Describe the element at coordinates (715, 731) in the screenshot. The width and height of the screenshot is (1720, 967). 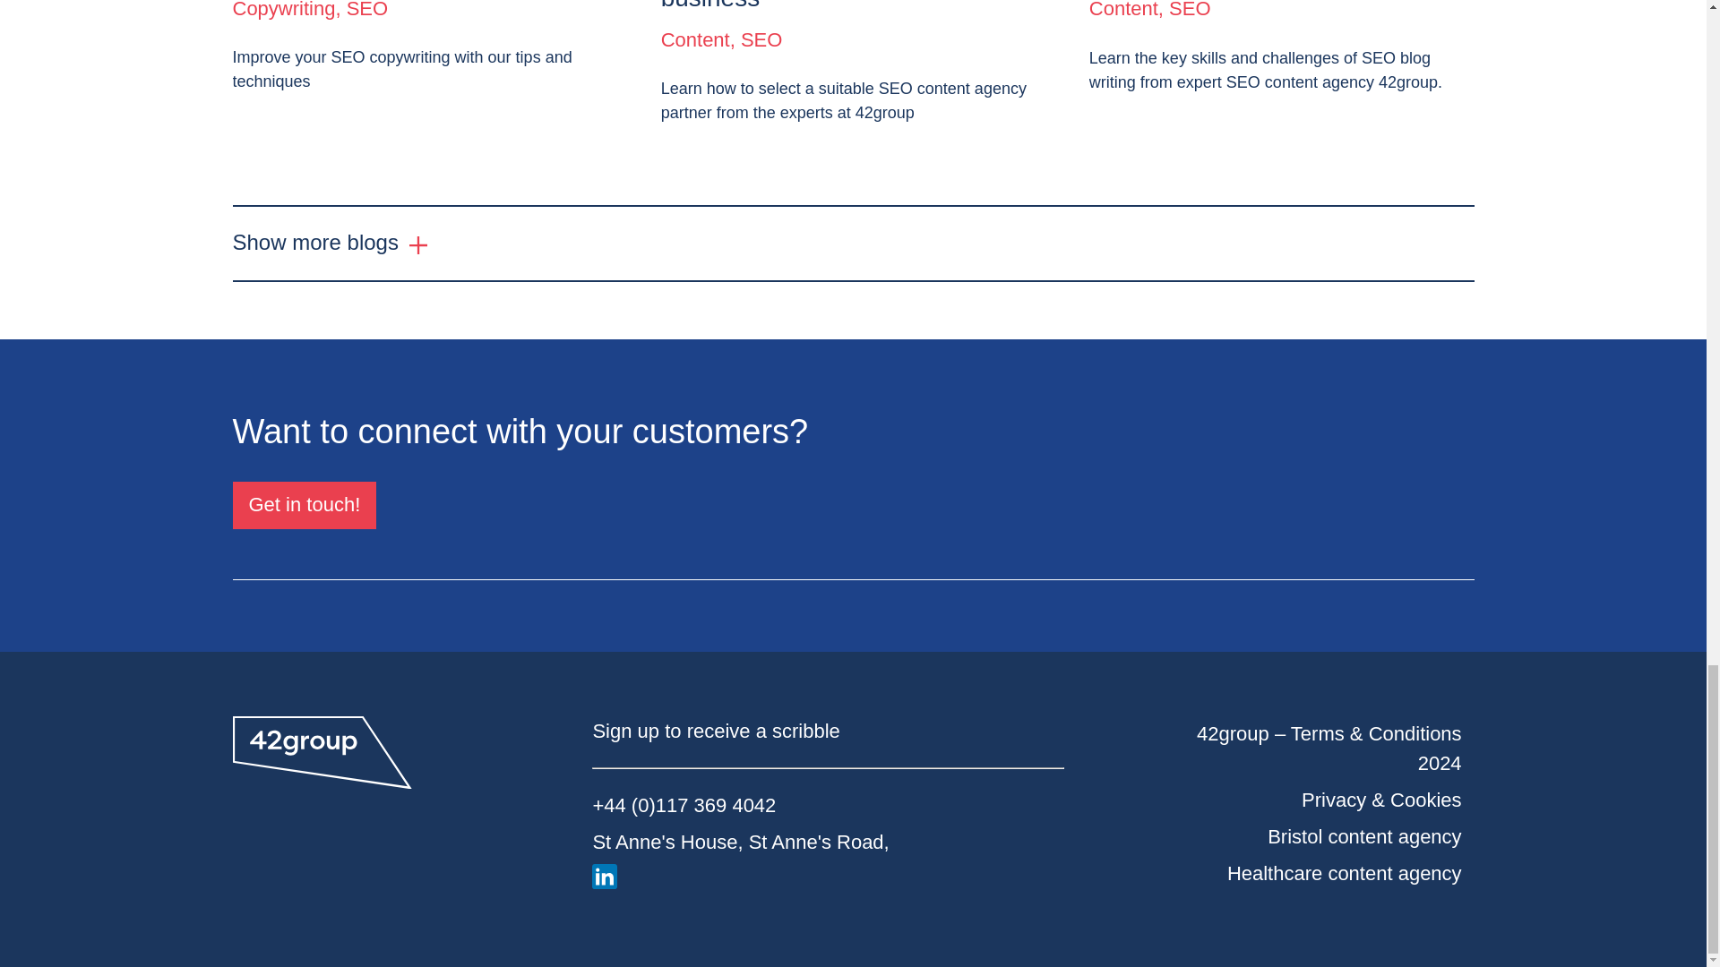
I see `Sign up to receive a scribble` at that location.